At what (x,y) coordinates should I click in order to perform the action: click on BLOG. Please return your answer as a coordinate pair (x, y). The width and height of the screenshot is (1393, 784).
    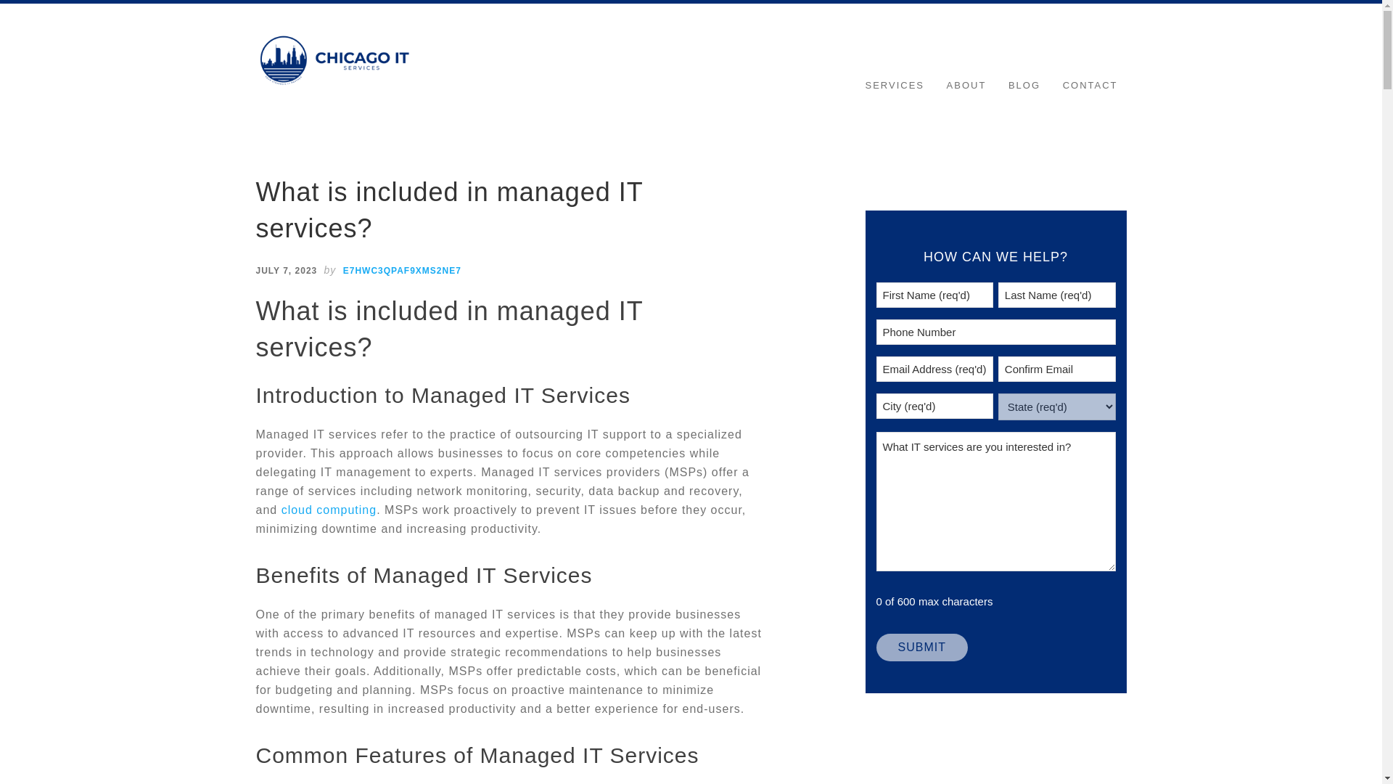
    Looking at the image, I should click on (1024, 86).